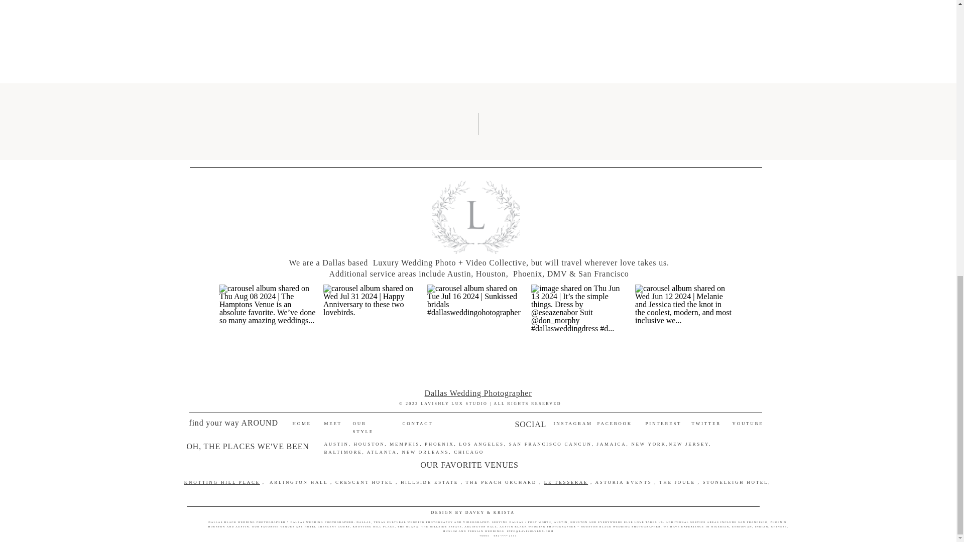 This screenshot has height=542, width=964. I want to click on TWITTER, so click(706, 424).